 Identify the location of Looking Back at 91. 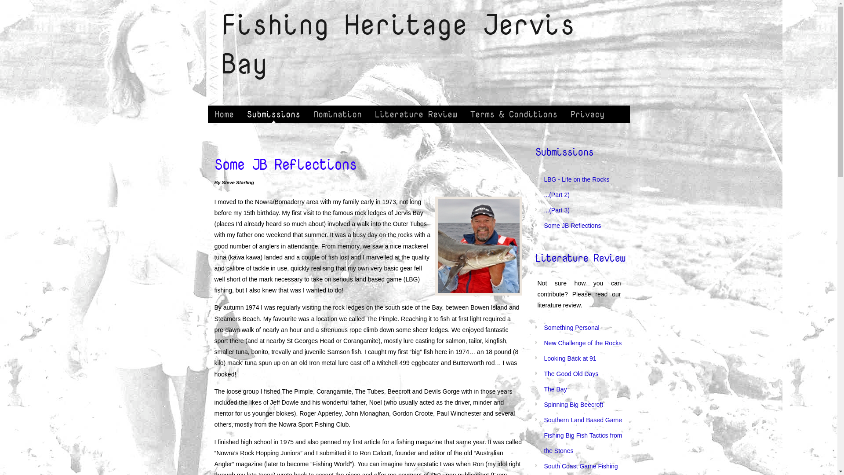
(571, 358).